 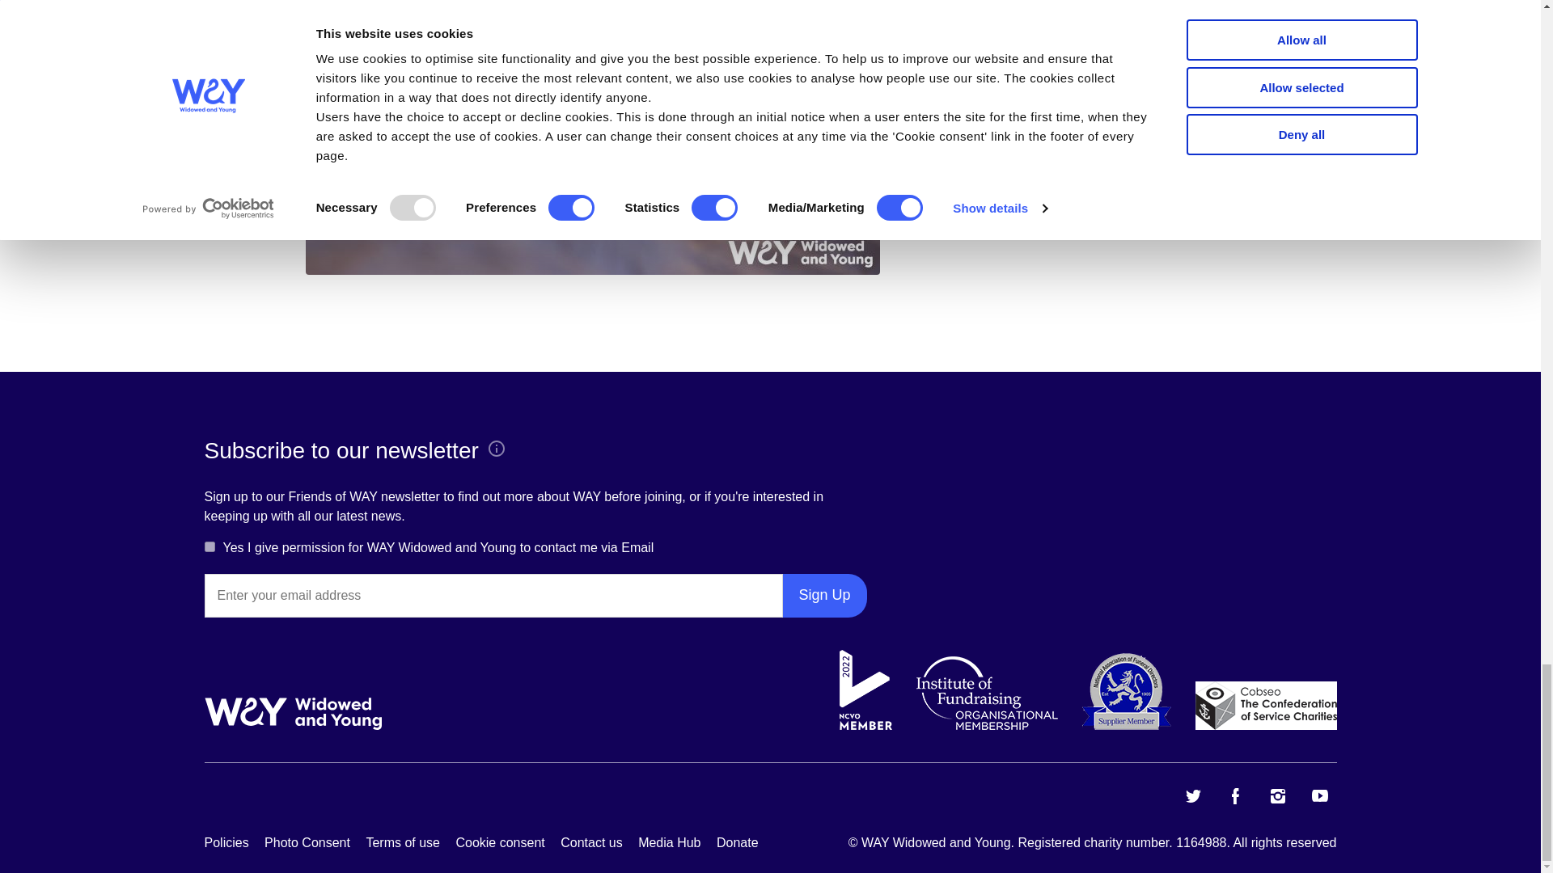 What do you see at coordinates (738, 843) in the screenshot?
I see `Make a donation` at bounding box center [738, 843].